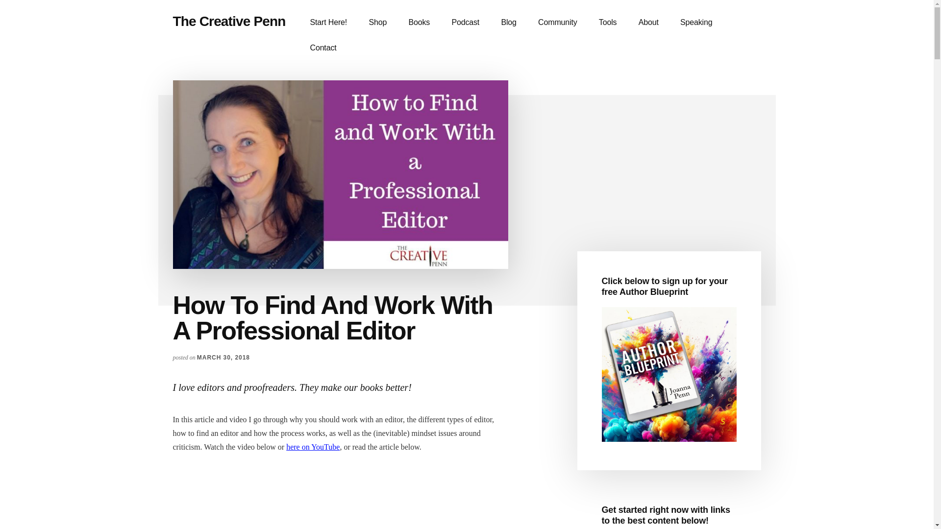  Describe the element at coordinates (509, 23) in the screenshot. I see `Blog` at that location.